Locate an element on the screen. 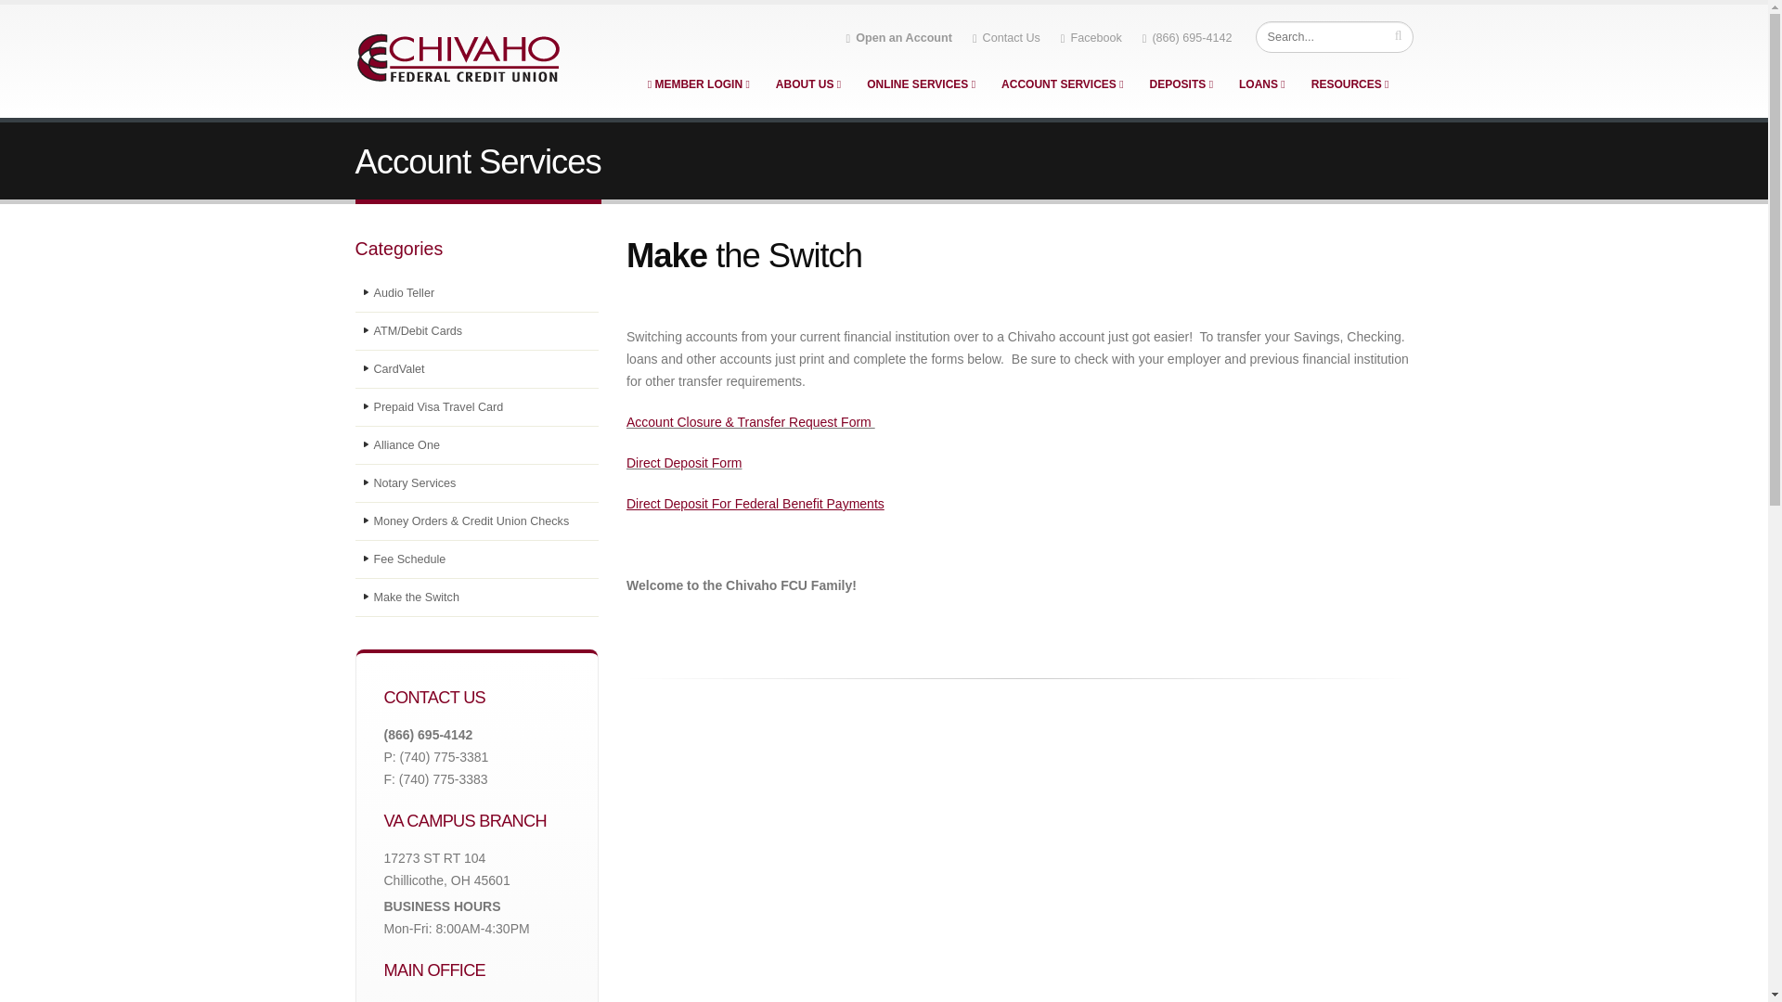 Image resolution: width=1782 pixels, height=1002 pixels. Contact Us is located at coordinates (1006, 37).